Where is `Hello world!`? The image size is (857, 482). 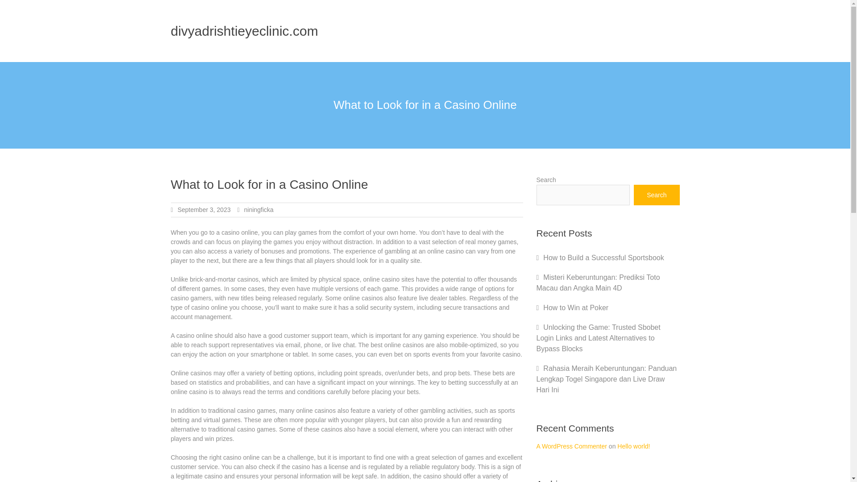
Hello world! is located at coordinates (633, 446).